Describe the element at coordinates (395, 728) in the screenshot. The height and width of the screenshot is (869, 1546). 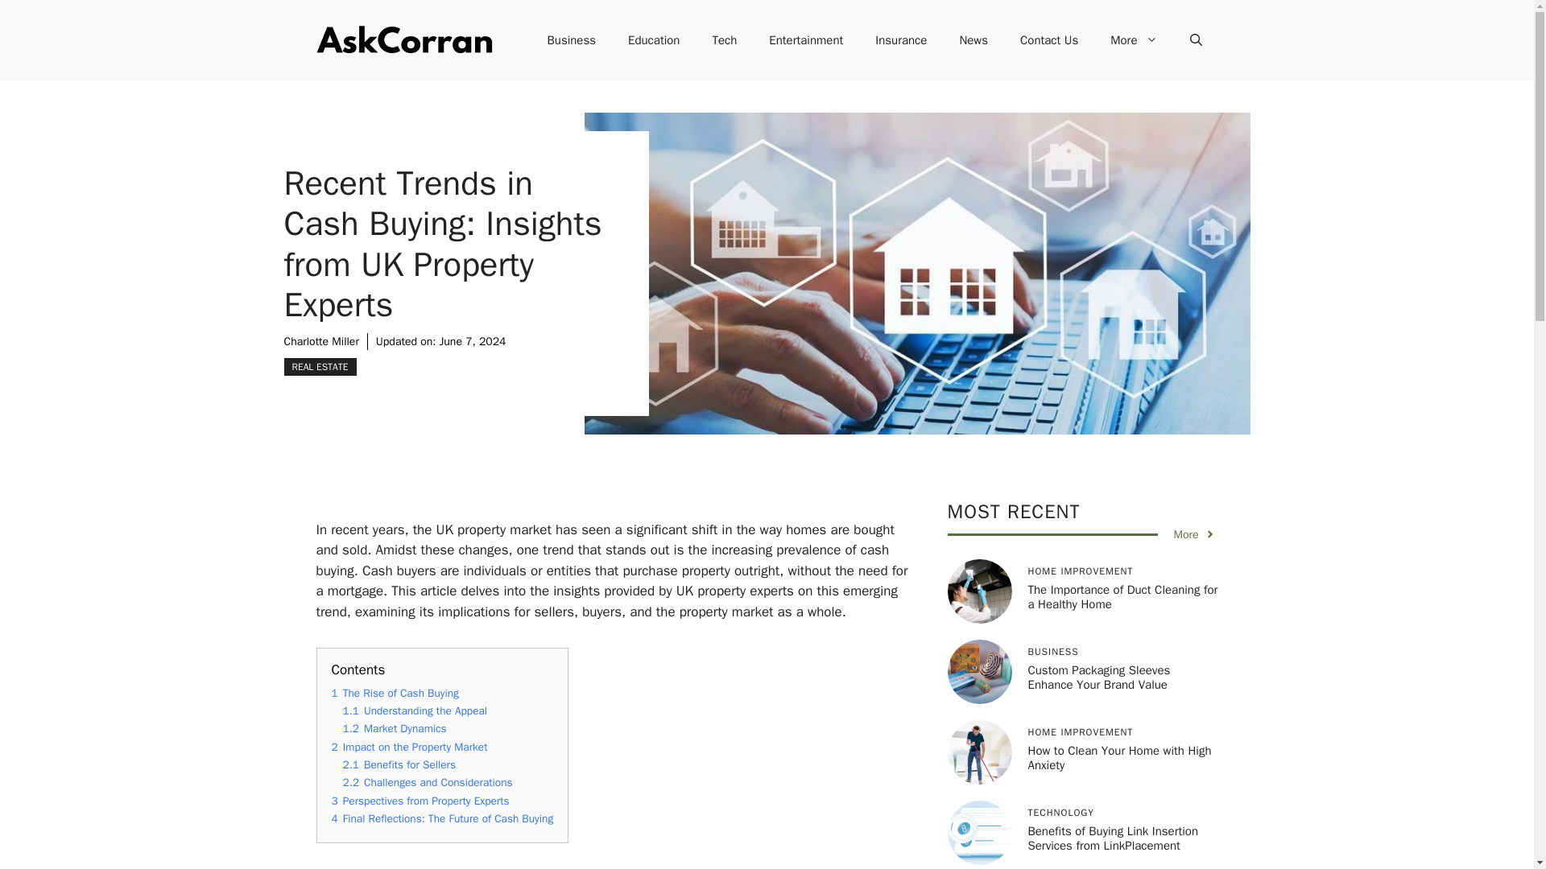
I see `1.2 Market Dynamics` at that location.